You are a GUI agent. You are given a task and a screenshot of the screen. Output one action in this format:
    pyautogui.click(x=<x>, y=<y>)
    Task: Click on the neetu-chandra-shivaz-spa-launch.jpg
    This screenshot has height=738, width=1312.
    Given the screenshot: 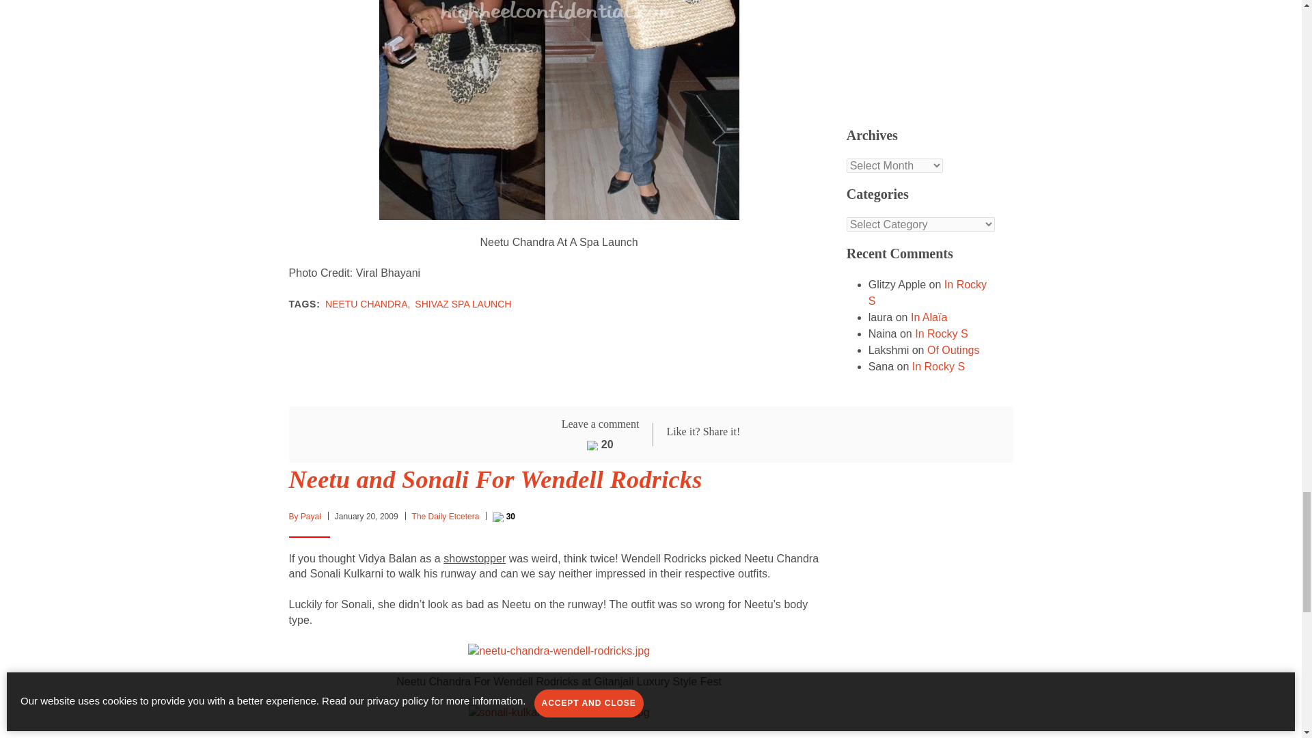 What is the action you would take?
    pyautogui.click(x=559, y=11)
    